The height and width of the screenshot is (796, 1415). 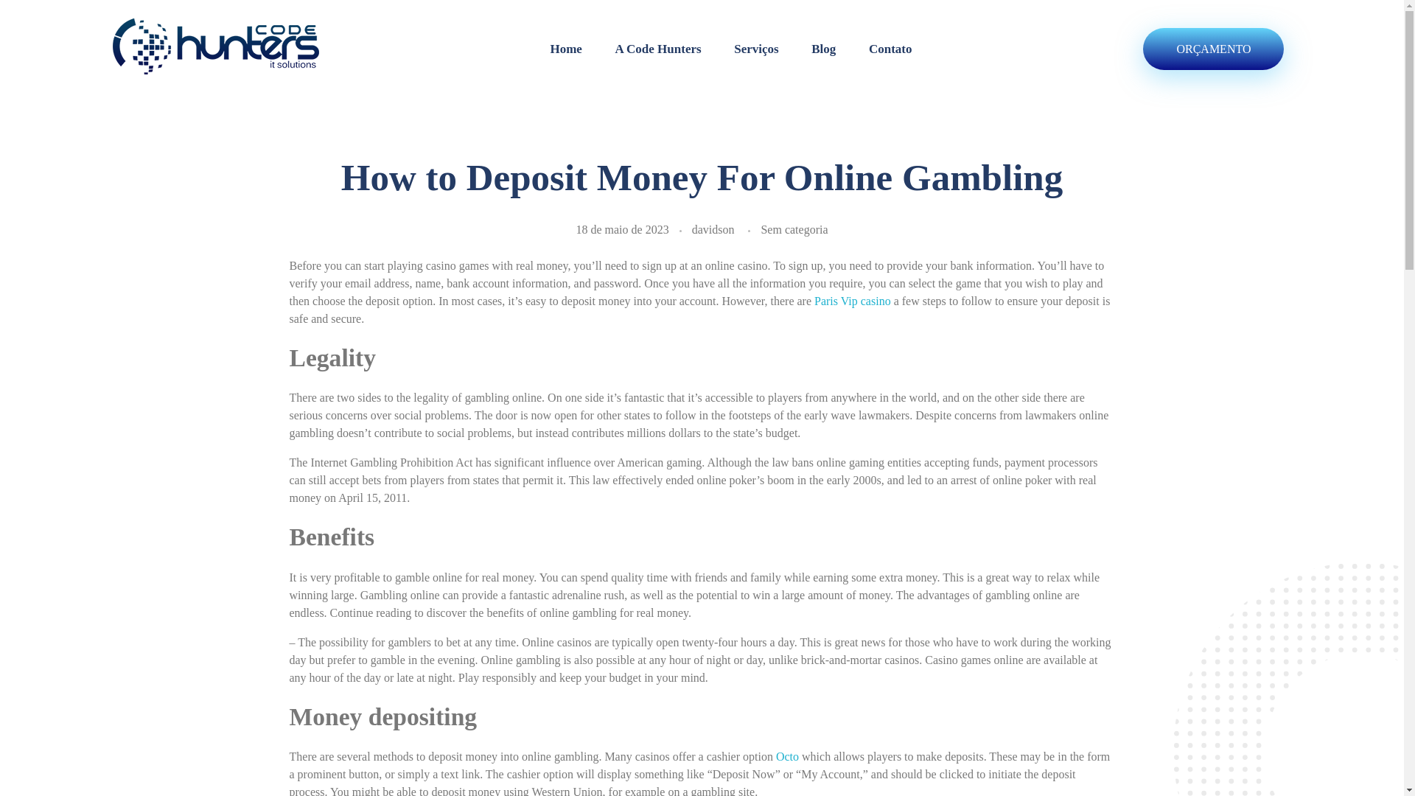 I want to click on View all posts in Sem categoria, so click(x=794, y=230).